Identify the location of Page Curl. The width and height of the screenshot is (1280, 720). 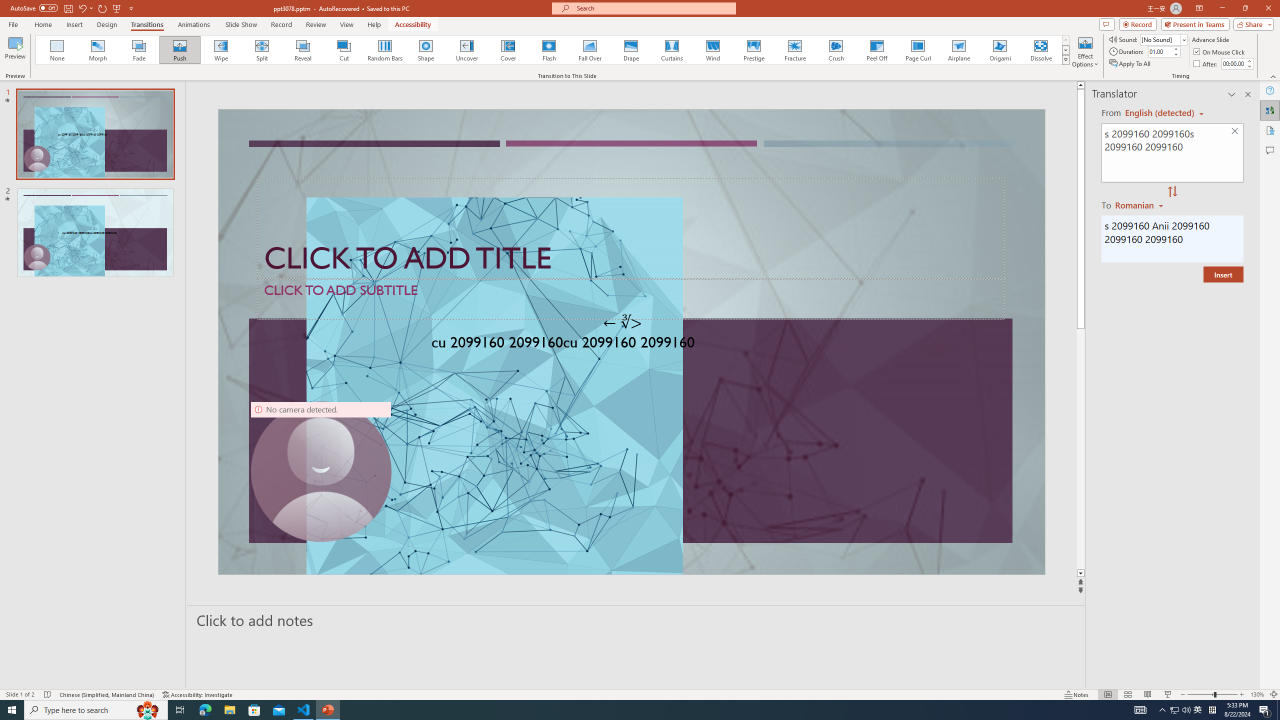
(917, 50).